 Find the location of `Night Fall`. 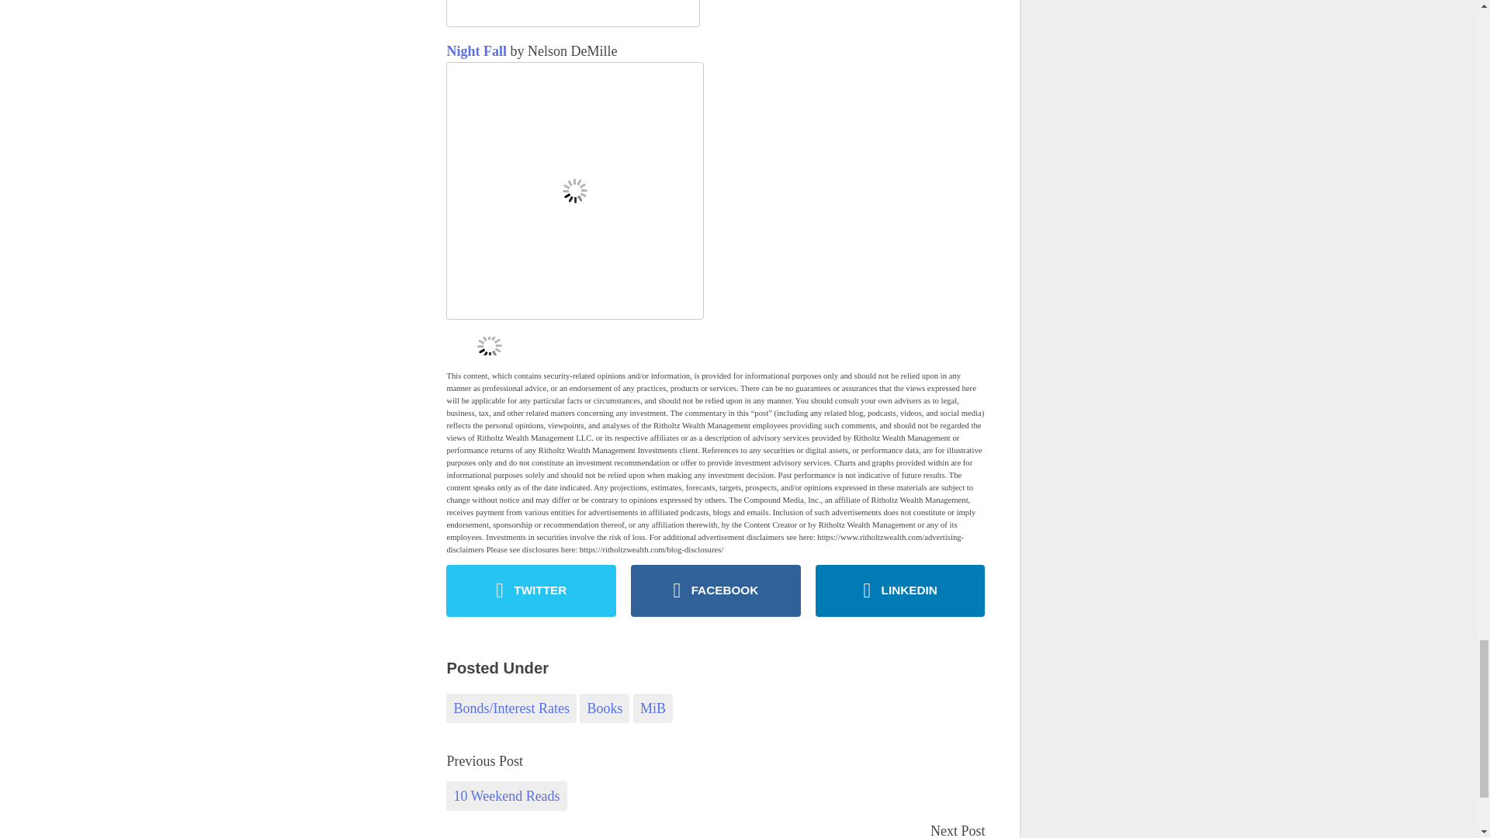

Night Fall is located at coordinates (476, 51).